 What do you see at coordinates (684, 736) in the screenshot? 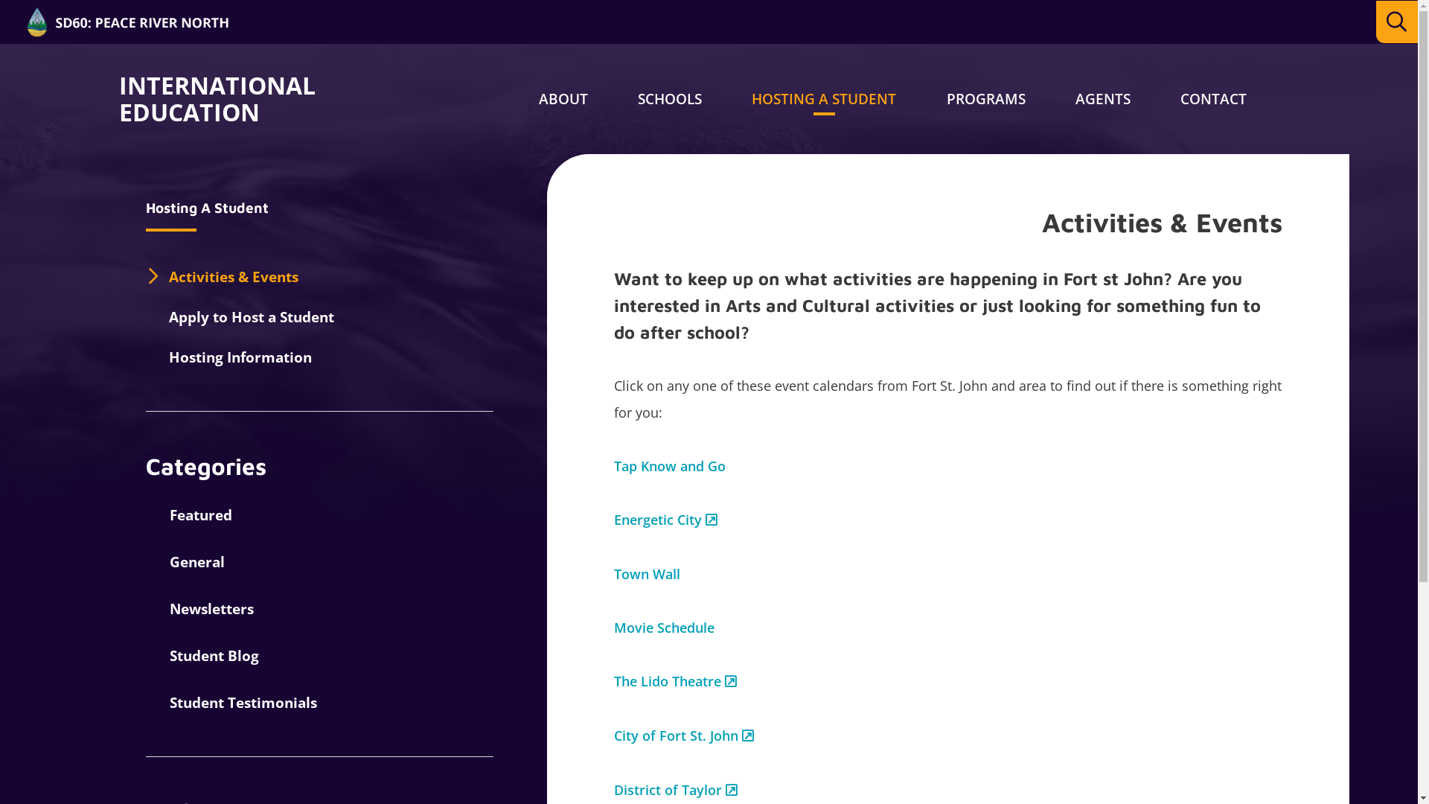
I see `City of Fort St. John` at bounding box center [684, 736].